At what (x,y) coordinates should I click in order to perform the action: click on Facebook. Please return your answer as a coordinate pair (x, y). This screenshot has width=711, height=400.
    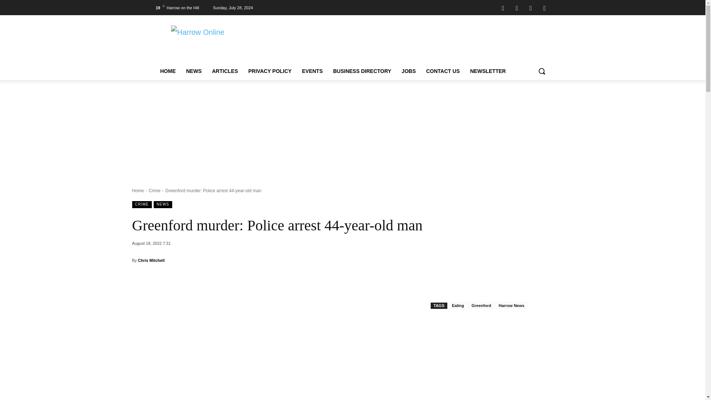
    Looking at the image, I should click on (503, 7).